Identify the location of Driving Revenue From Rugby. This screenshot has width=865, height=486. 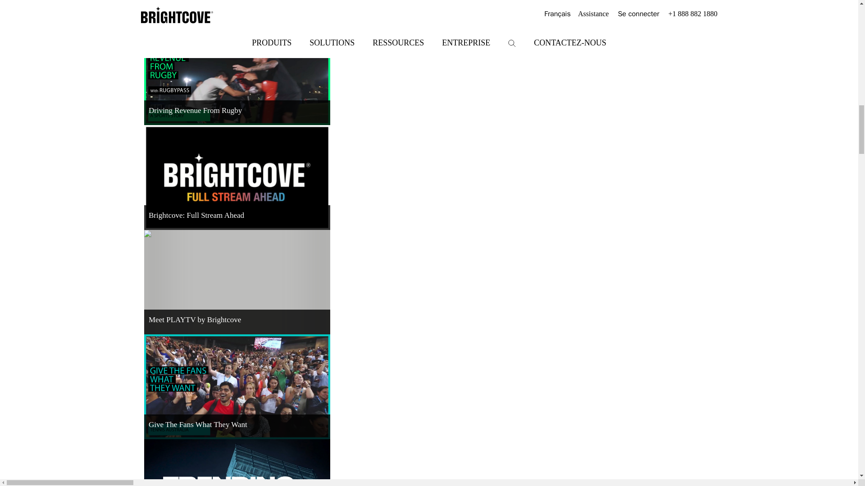
(237, 73).